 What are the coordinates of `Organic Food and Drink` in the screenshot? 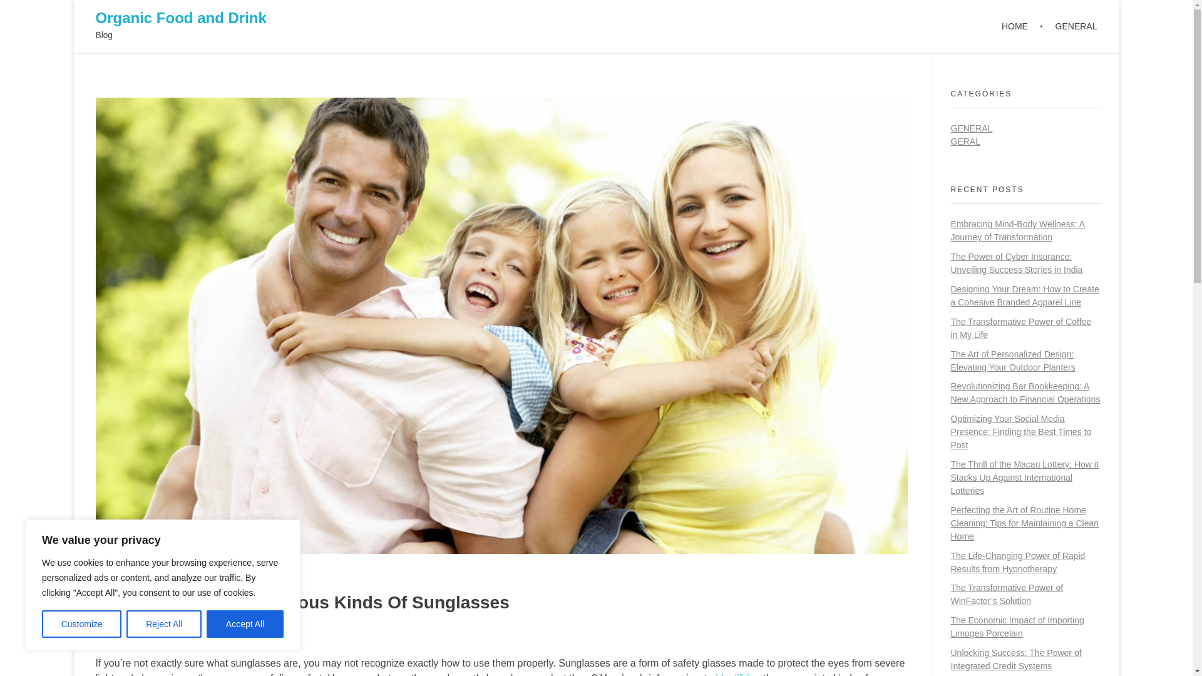 It's located at (180, 18).